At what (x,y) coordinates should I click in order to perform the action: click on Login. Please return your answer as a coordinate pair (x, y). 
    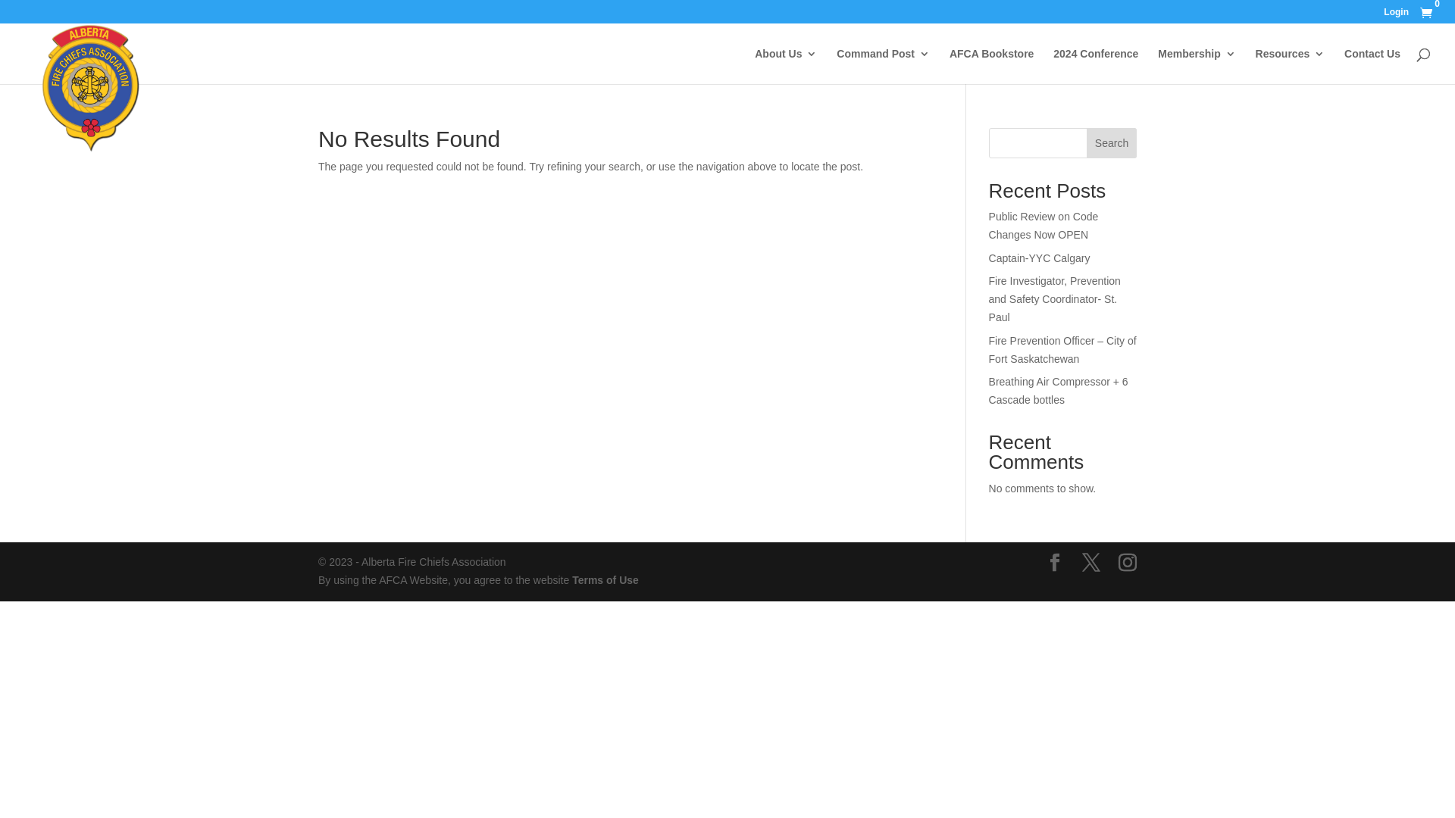
    Looking at the image, I should click on (1396, 15).